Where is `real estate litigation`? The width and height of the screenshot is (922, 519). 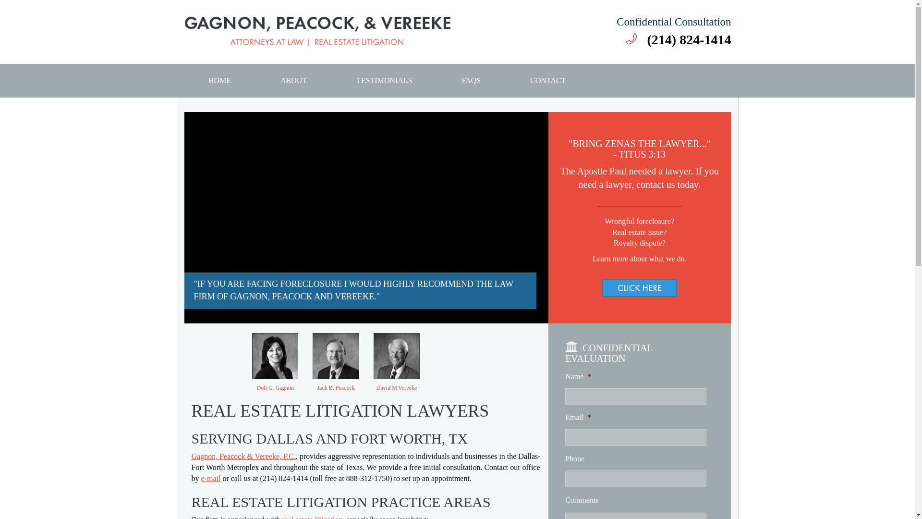 real estate litigation is located at coordinates (312, 517).